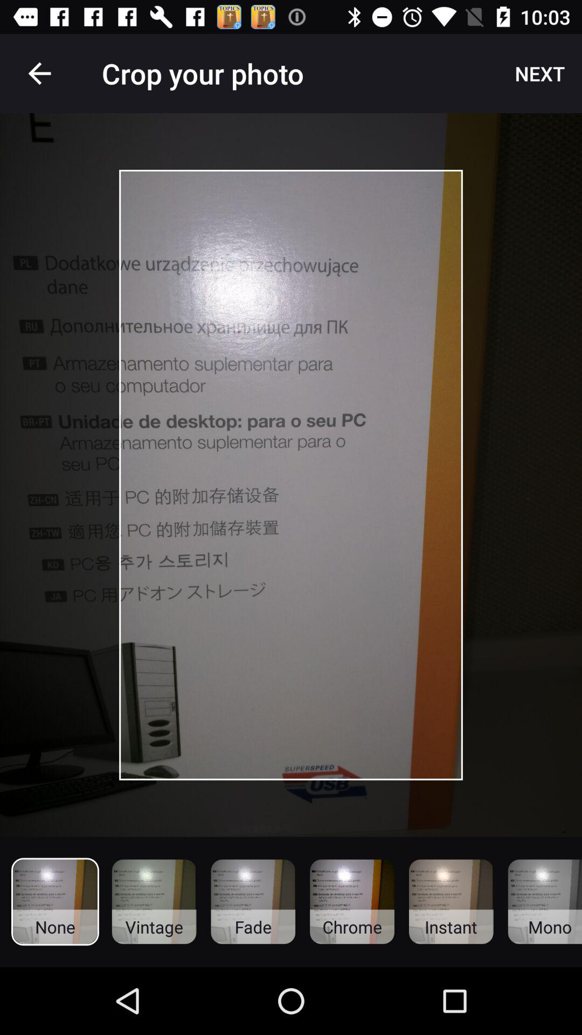  What do you see at coordinates (154, 902) in the screenshot?
I see `select the theme vintage on the web page` at bounding box center [154, 902].